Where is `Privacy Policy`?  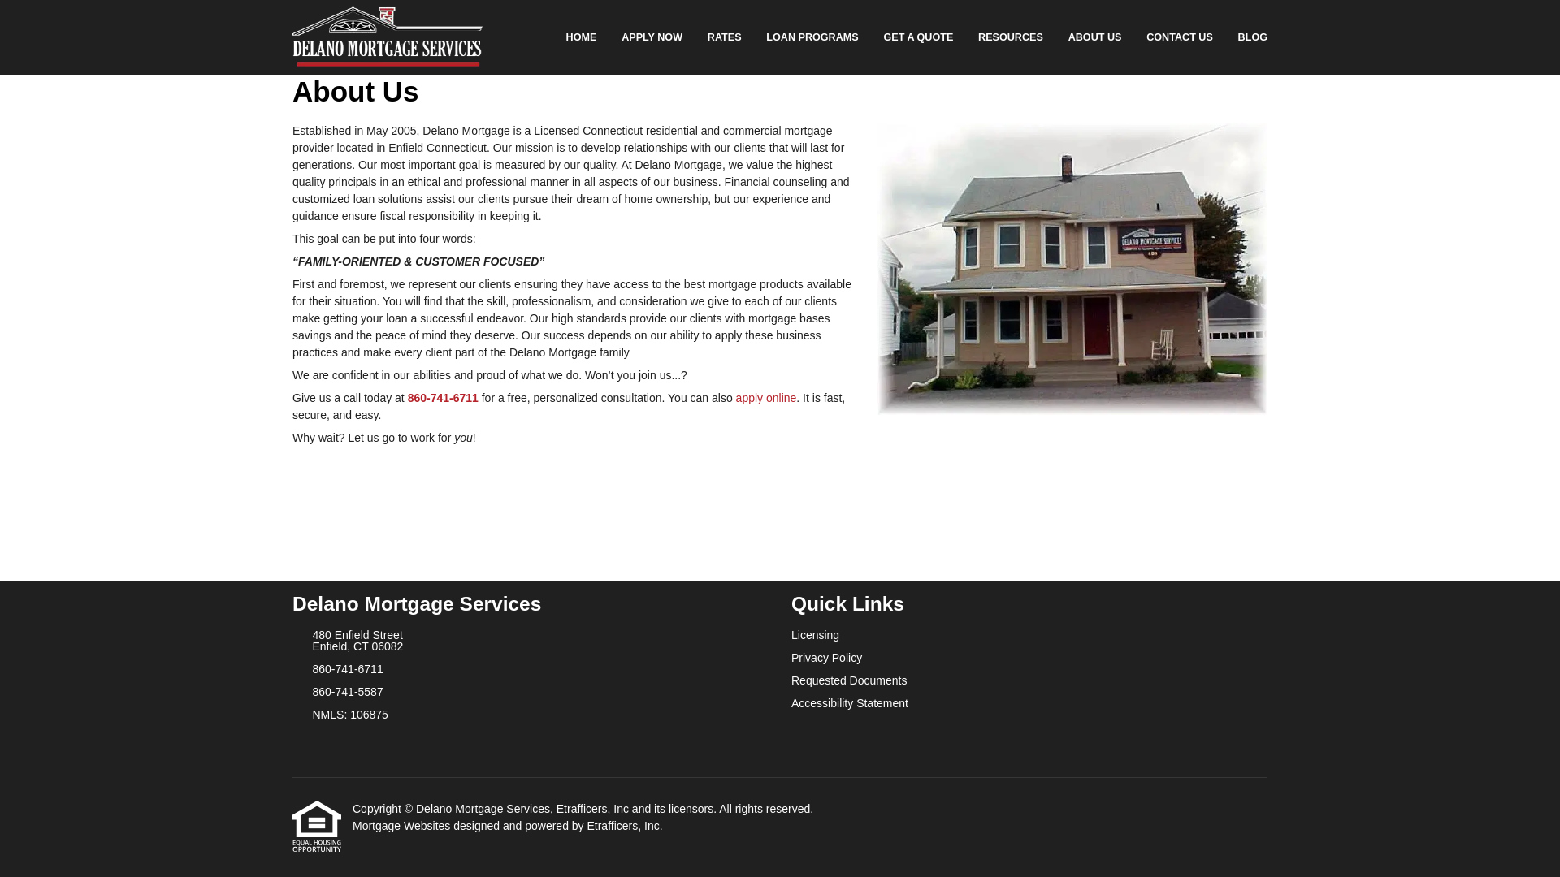
Privacy Policy is located at coordinates (1029, 658).